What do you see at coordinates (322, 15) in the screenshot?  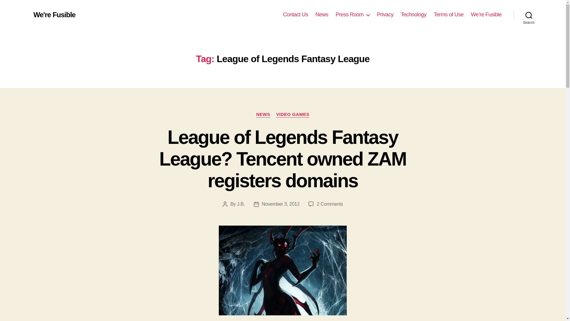 I see `News` at bounding box center [322, 15].